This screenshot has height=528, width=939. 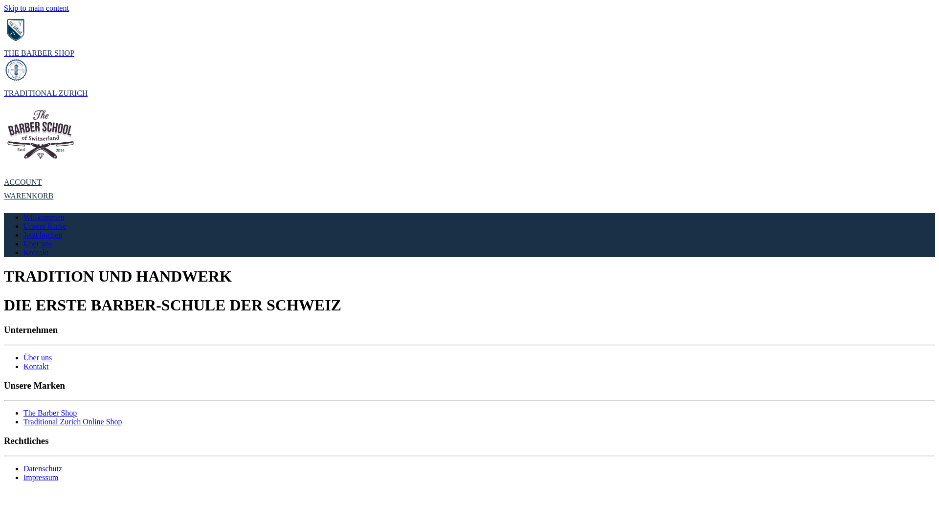 I want to click on Impressum, so click(x=41, y=477).